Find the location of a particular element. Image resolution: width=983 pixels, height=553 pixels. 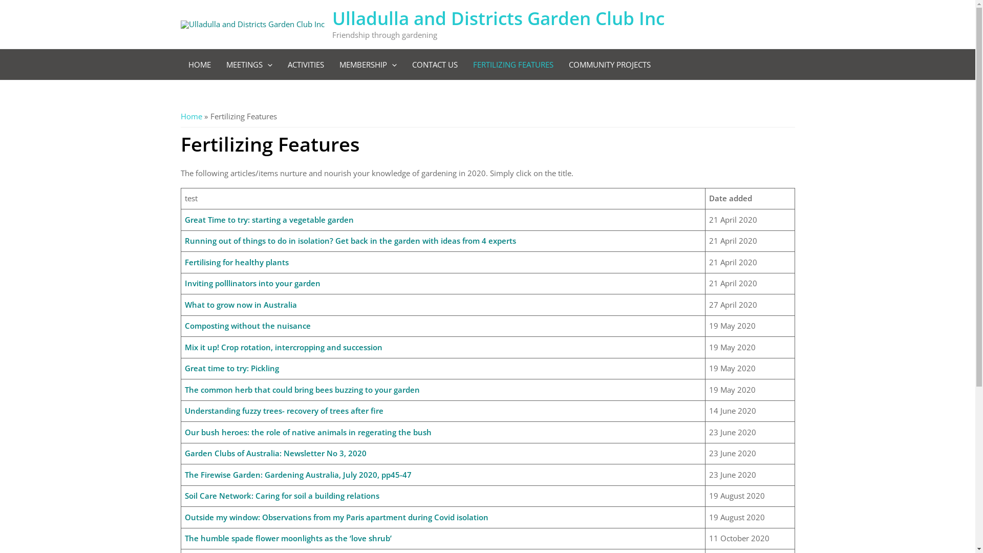

Soil Care Network: Caring for soil a building relations is located at coordinates (282, 496).